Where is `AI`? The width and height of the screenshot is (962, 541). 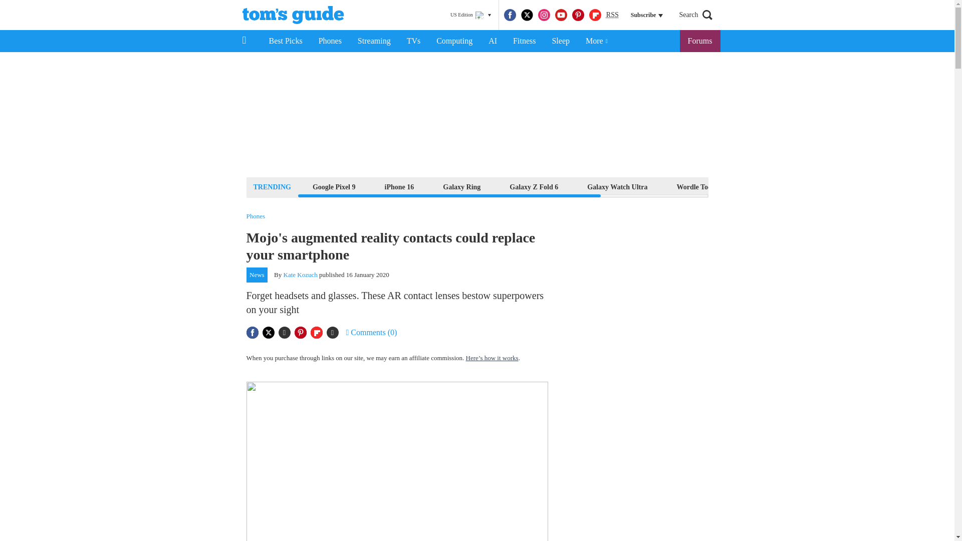 AI is located at coordinates (493, 41).